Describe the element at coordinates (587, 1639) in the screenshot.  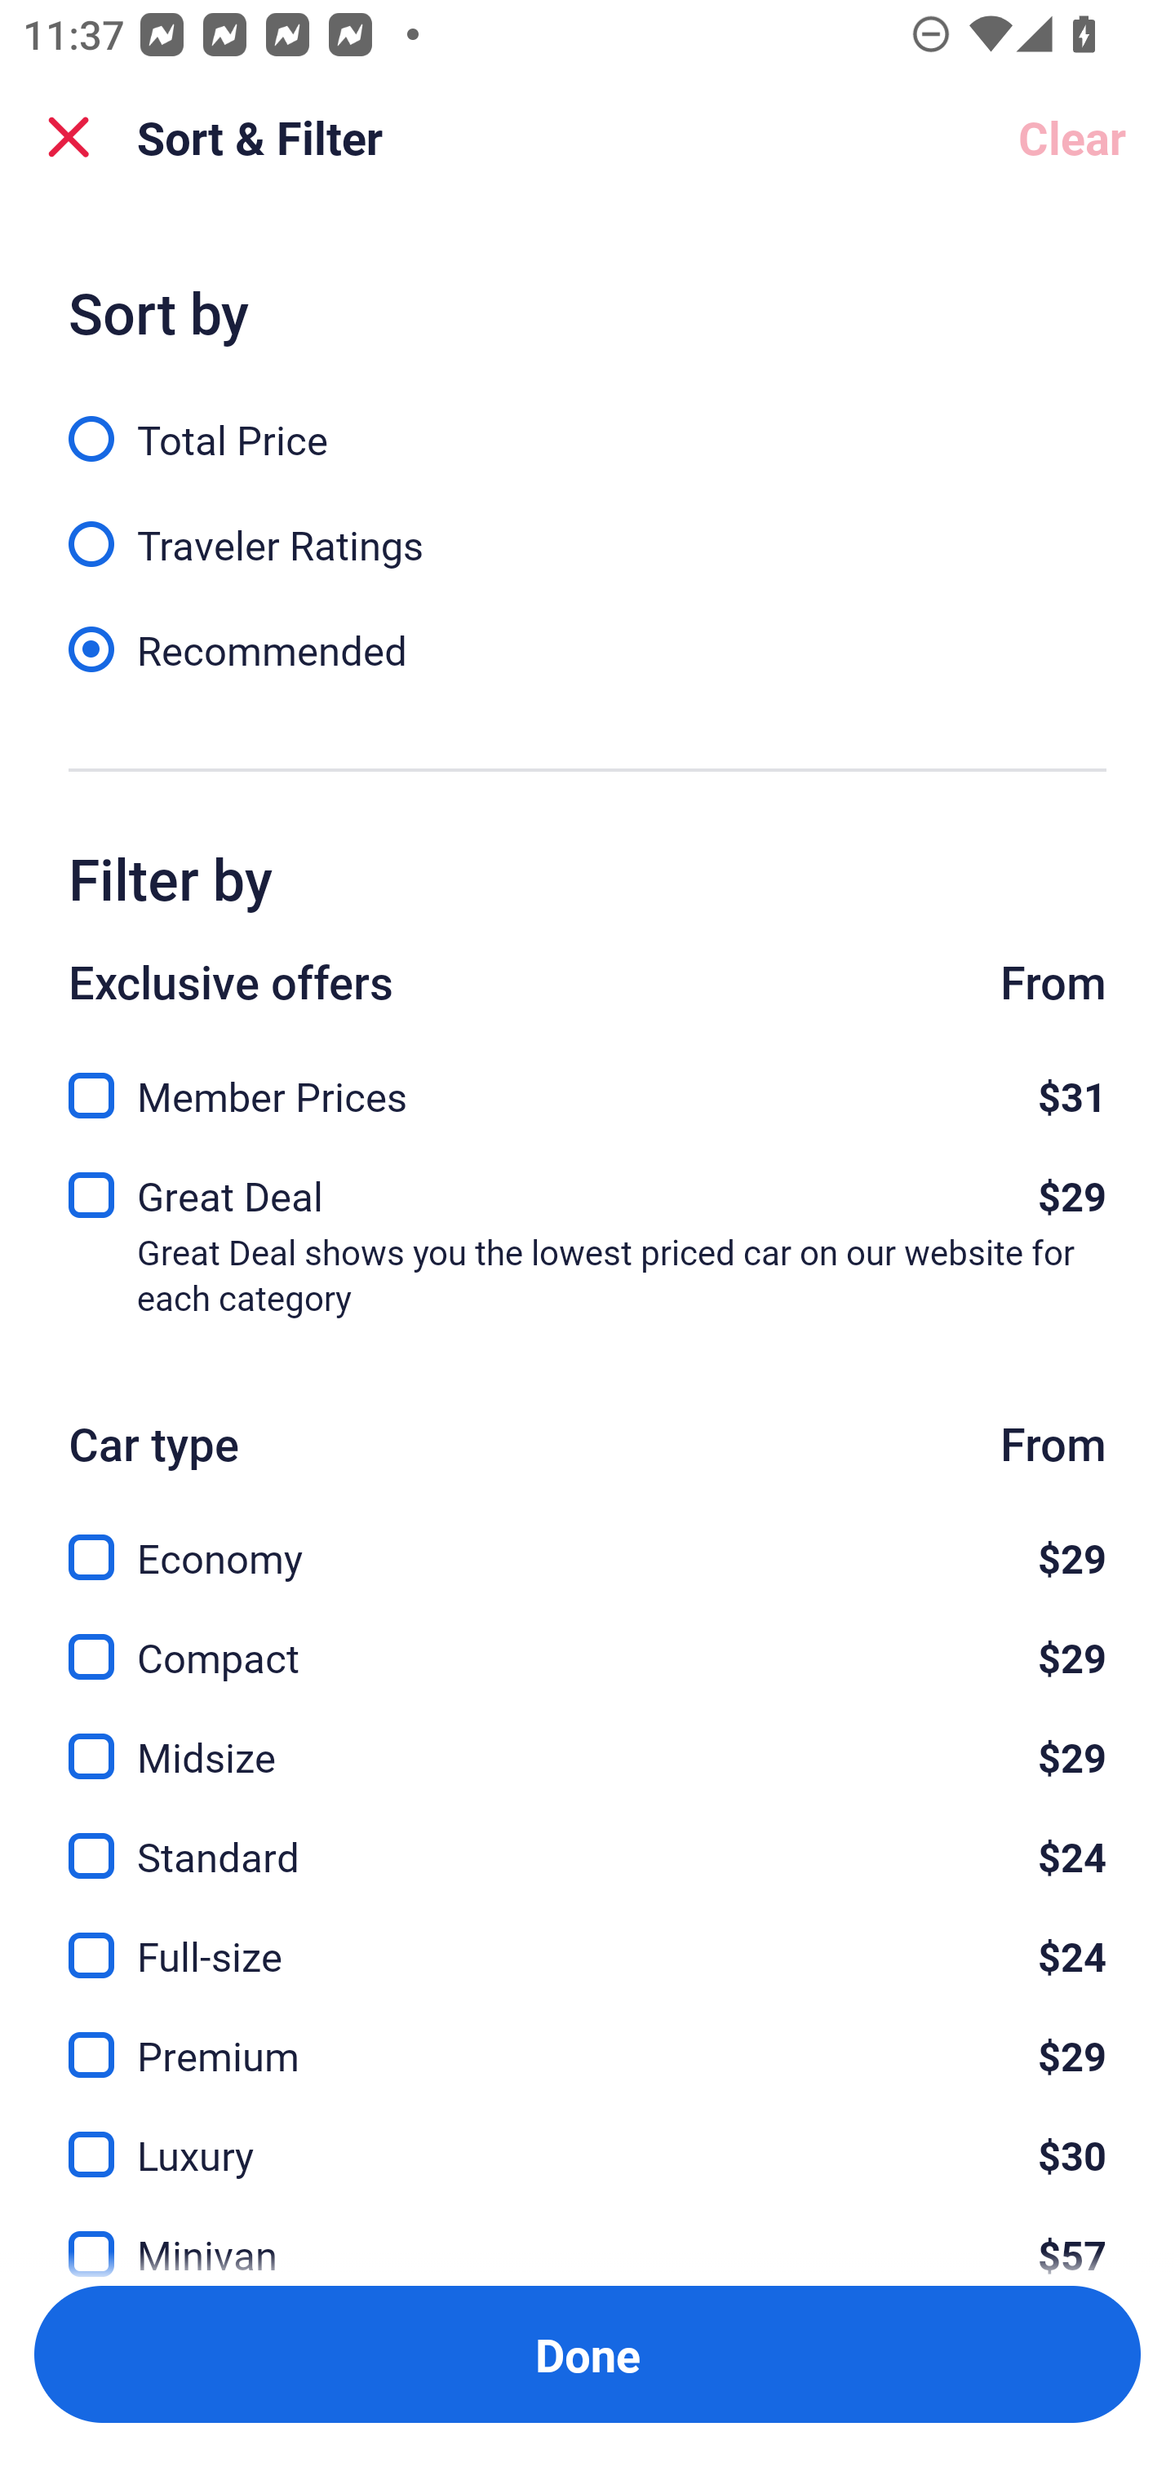
I see `Compact, $29 Compact $29` at that location.